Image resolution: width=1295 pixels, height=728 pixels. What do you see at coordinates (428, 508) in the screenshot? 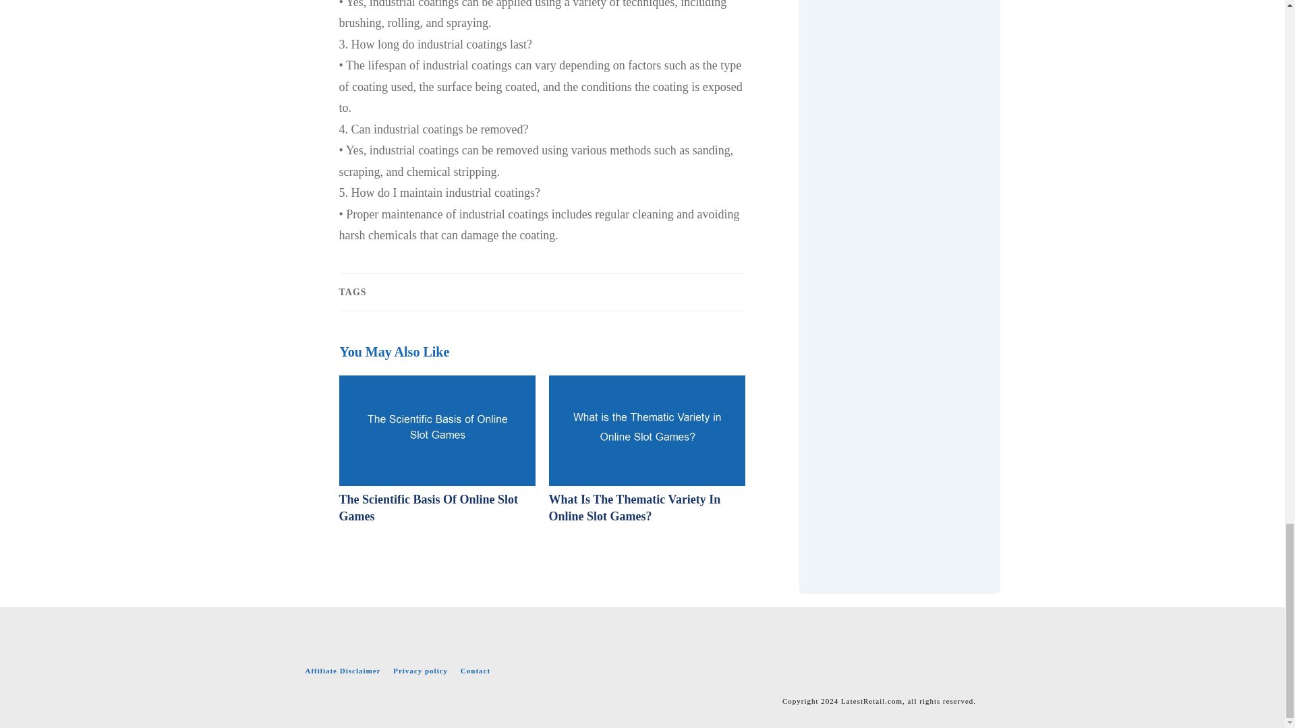
I see `The Scientific Basis of Online Slot Games` at bounding box center [428, 508].